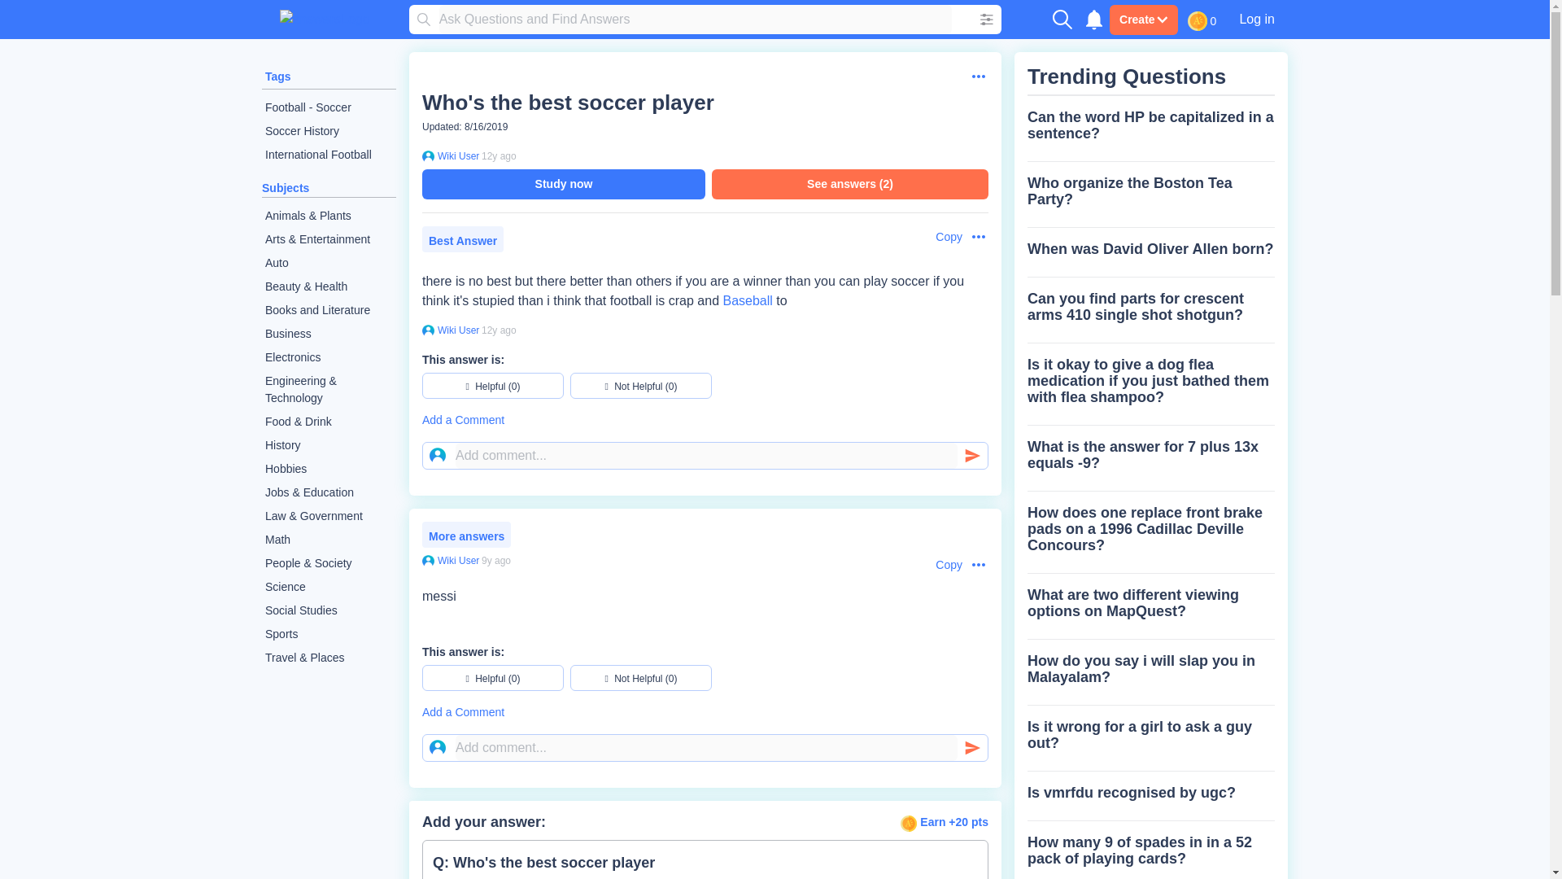 This screenshot has width=1562, height=879. Describe the element at coordinates (329, 155) in the screenshot. I see `International Football` at that location.